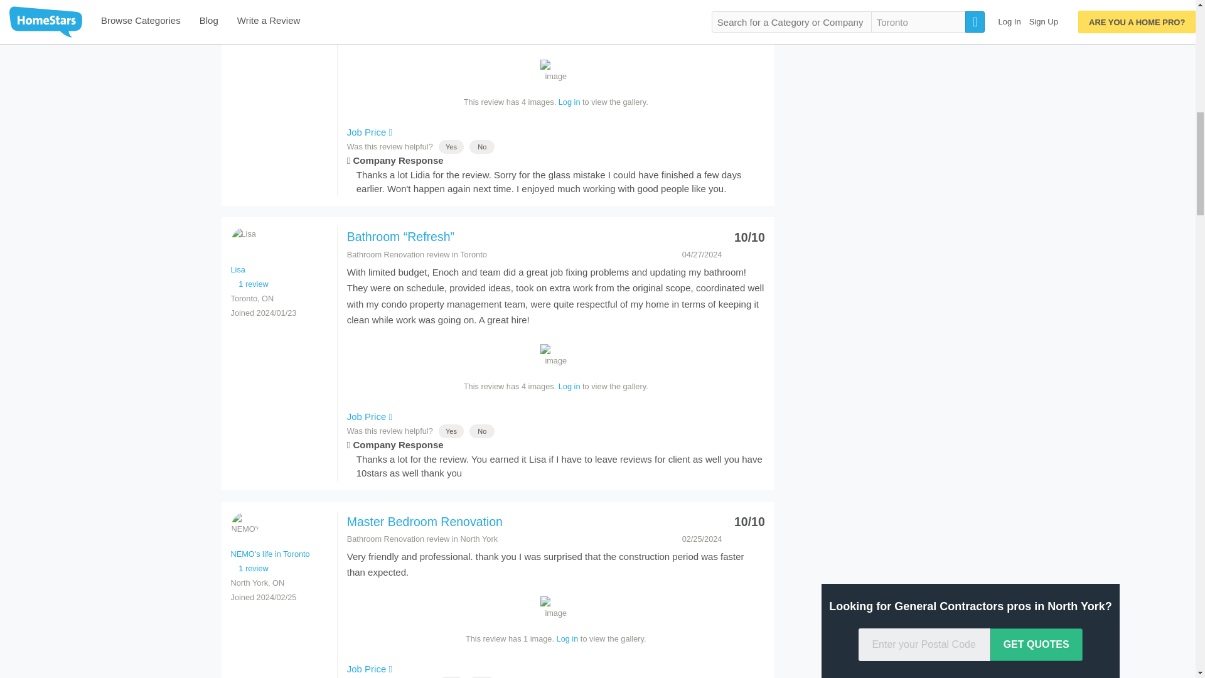 This screenshot has width=1205, height=678. What do you see at coordinates (451, 431) in the screenshot?
I see `Yes` at bounding box center [451, 431].